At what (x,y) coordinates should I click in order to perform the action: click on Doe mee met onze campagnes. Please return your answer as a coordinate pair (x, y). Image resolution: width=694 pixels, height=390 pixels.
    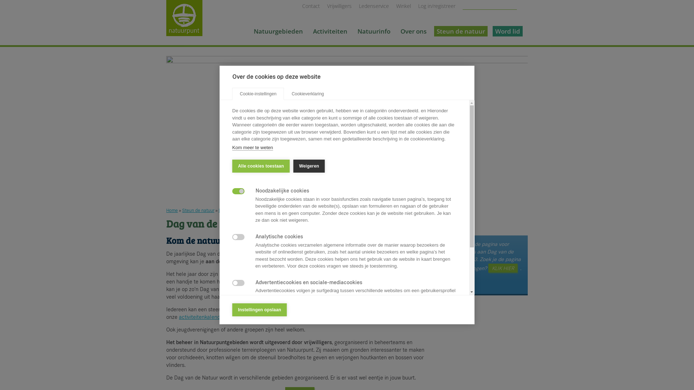
    Looking at the image, I should click on (249, 211).